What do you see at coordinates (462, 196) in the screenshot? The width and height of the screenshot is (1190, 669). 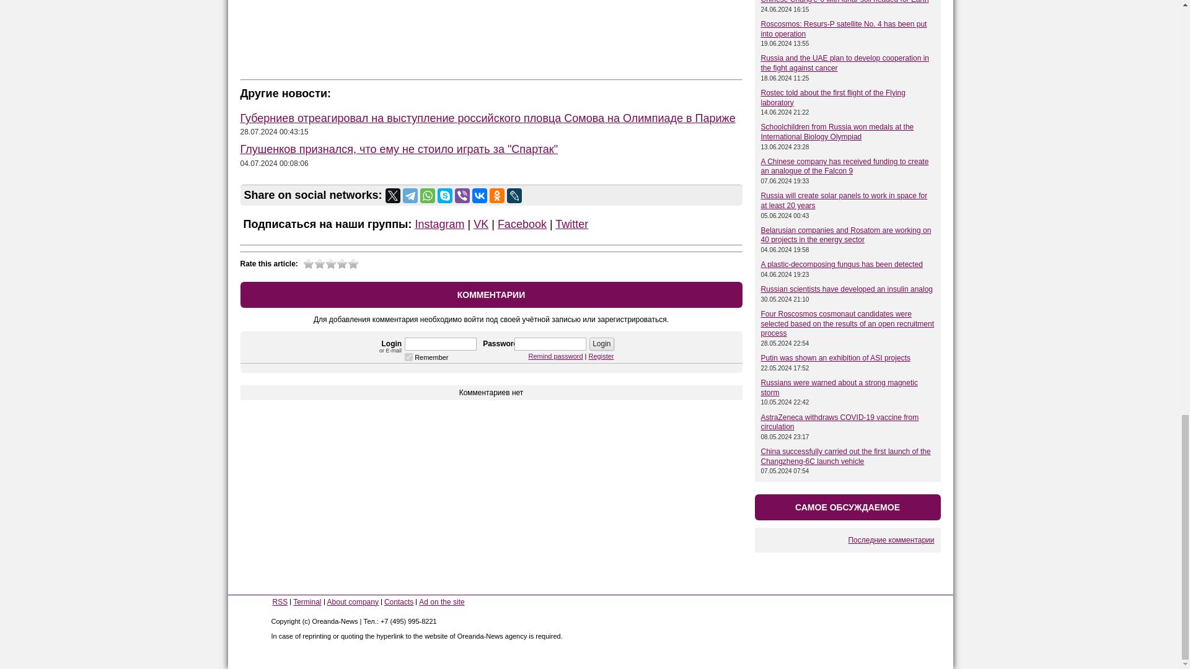 I see `Viber` at bounding box center [462, 196].